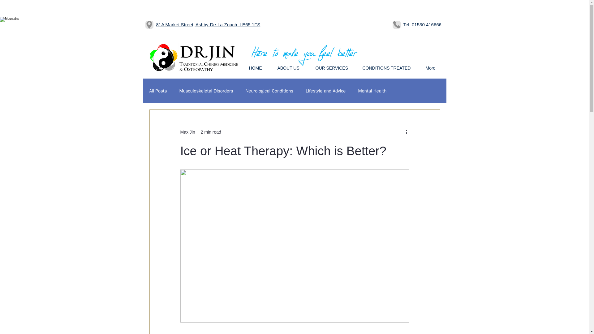 This screenshot has width=594, height=334. Describe the element at coordinates (258, 68) in the screenshot. I see `HOME` at that location.